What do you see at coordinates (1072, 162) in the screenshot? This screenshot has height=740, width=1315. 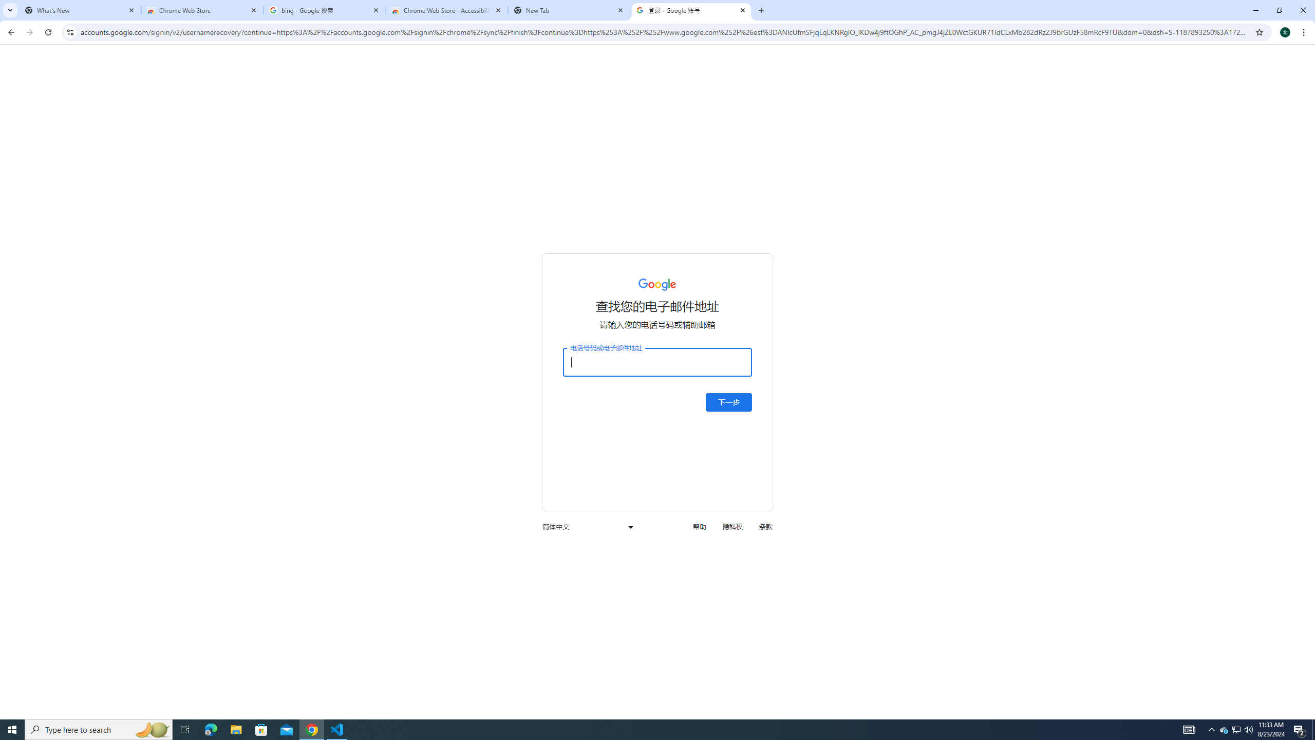 I see `New comment` at bounding box center [1072, 162].